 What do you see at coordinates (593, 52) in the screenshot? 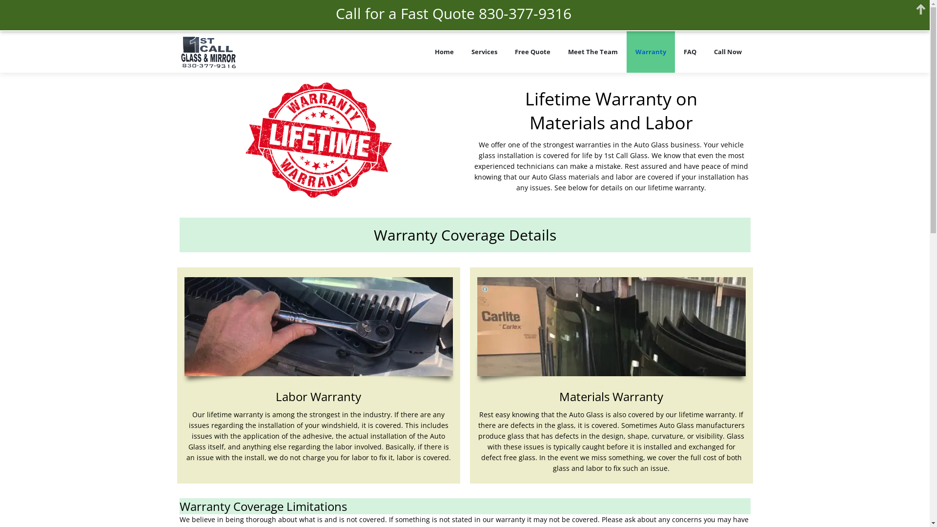
I see `Meet The Team` at bounding box center [593, 52].